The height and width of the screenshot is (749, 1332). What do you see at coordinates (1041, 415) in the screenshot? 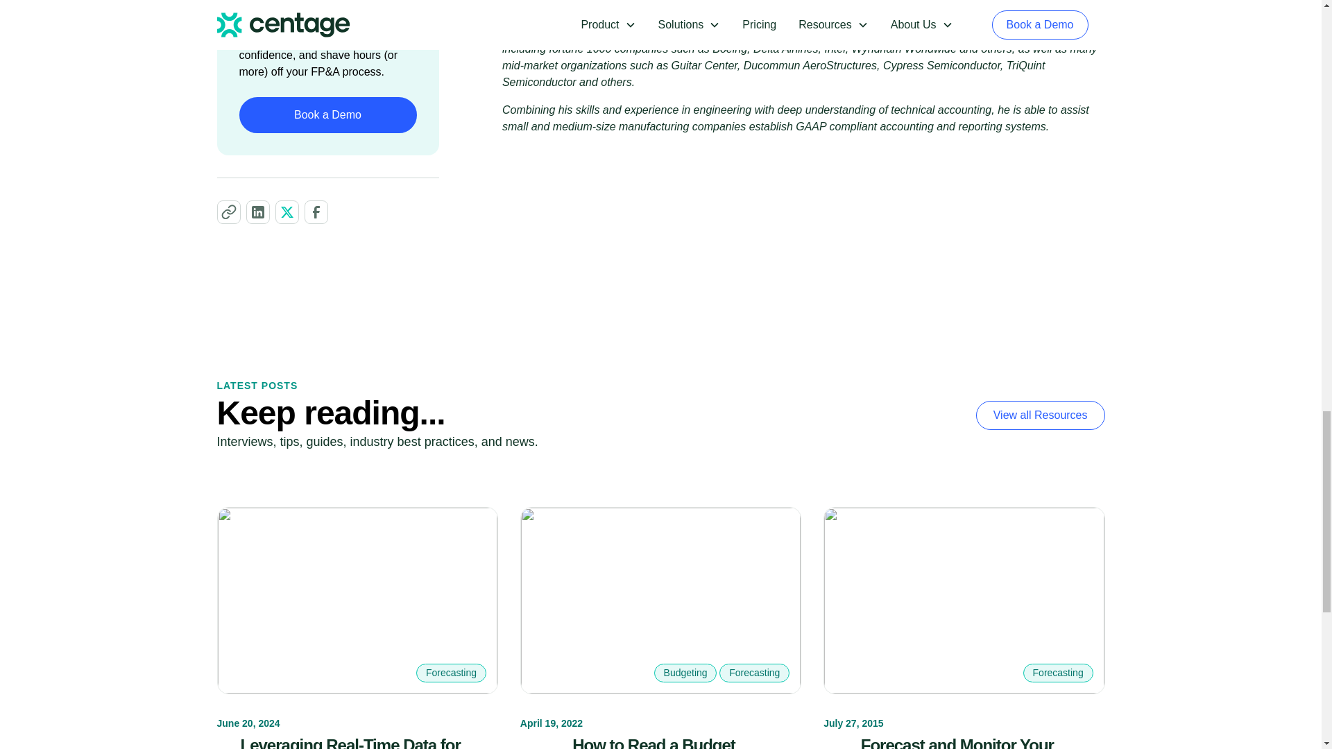
I see `View all Resources` at bounding box center [1041, 415].